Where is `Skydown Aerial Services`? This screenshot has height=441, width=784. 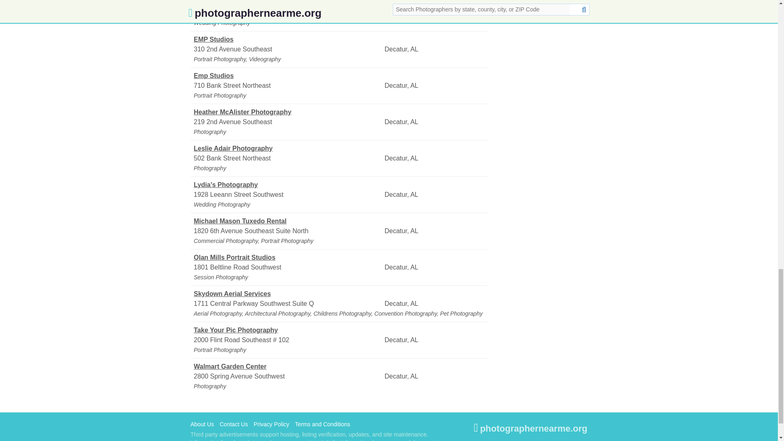
Skydown Aerial Services is located at coordinates (288, 294).